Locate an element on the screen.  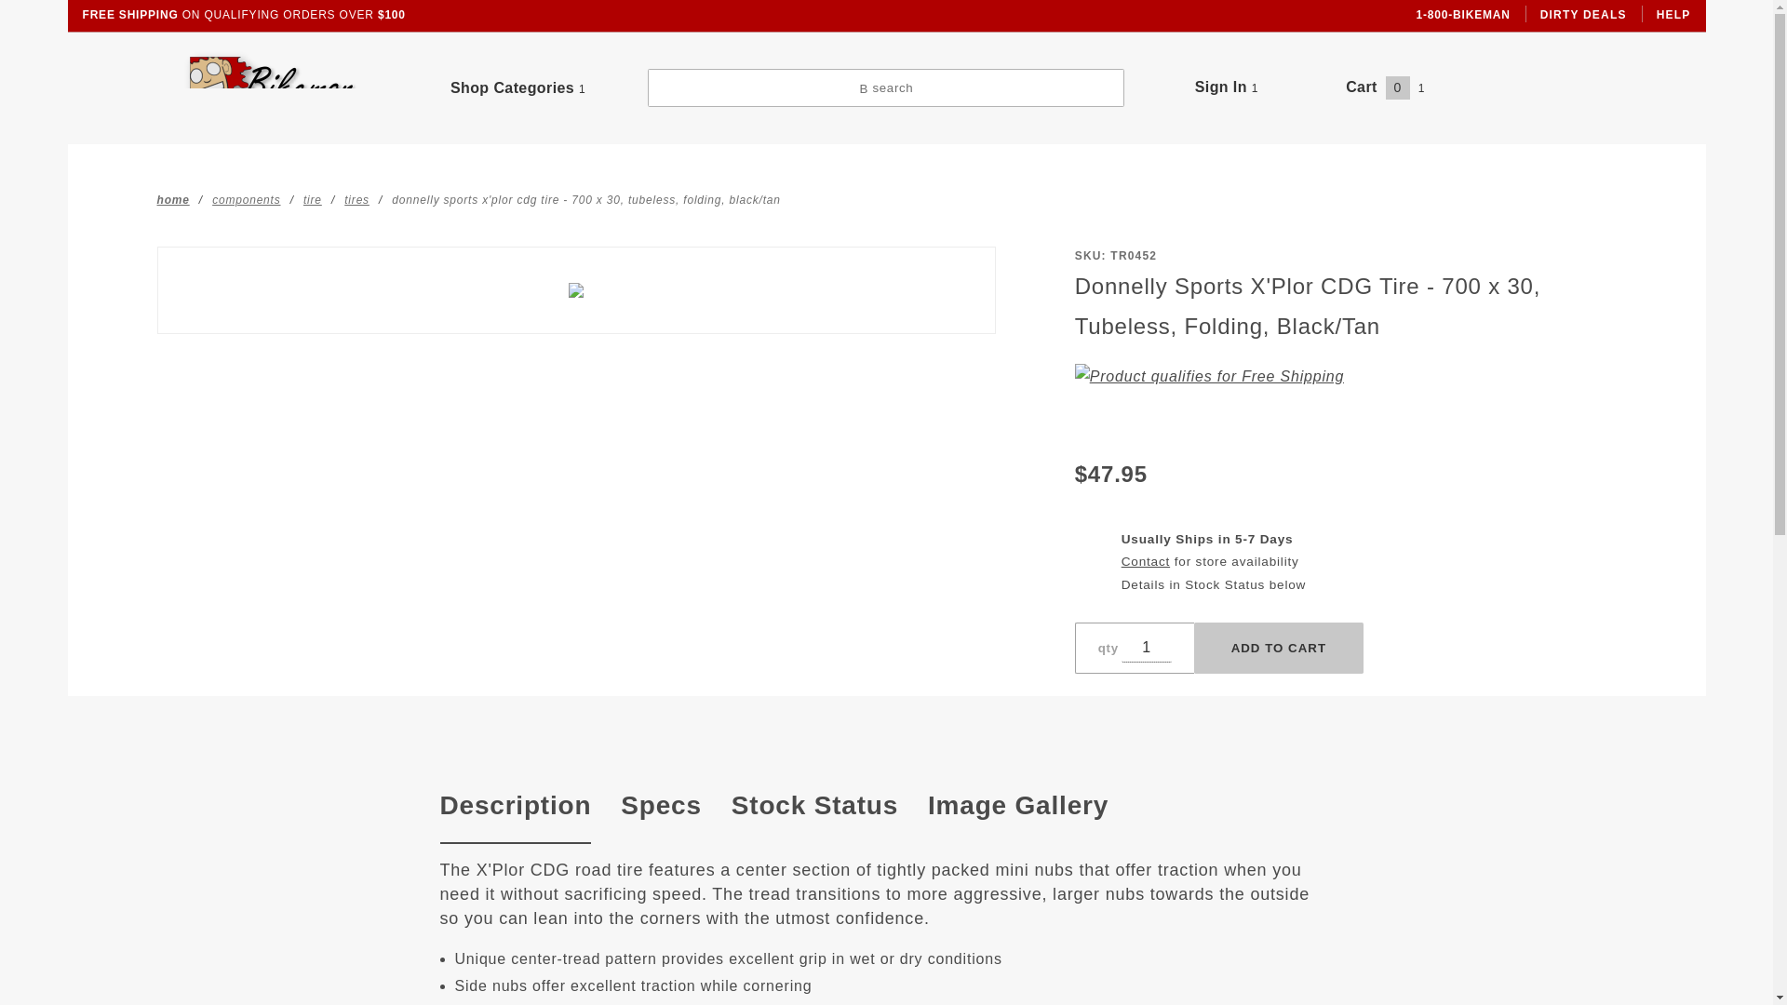
Add To Cart is located at coordinates (1278, 648).